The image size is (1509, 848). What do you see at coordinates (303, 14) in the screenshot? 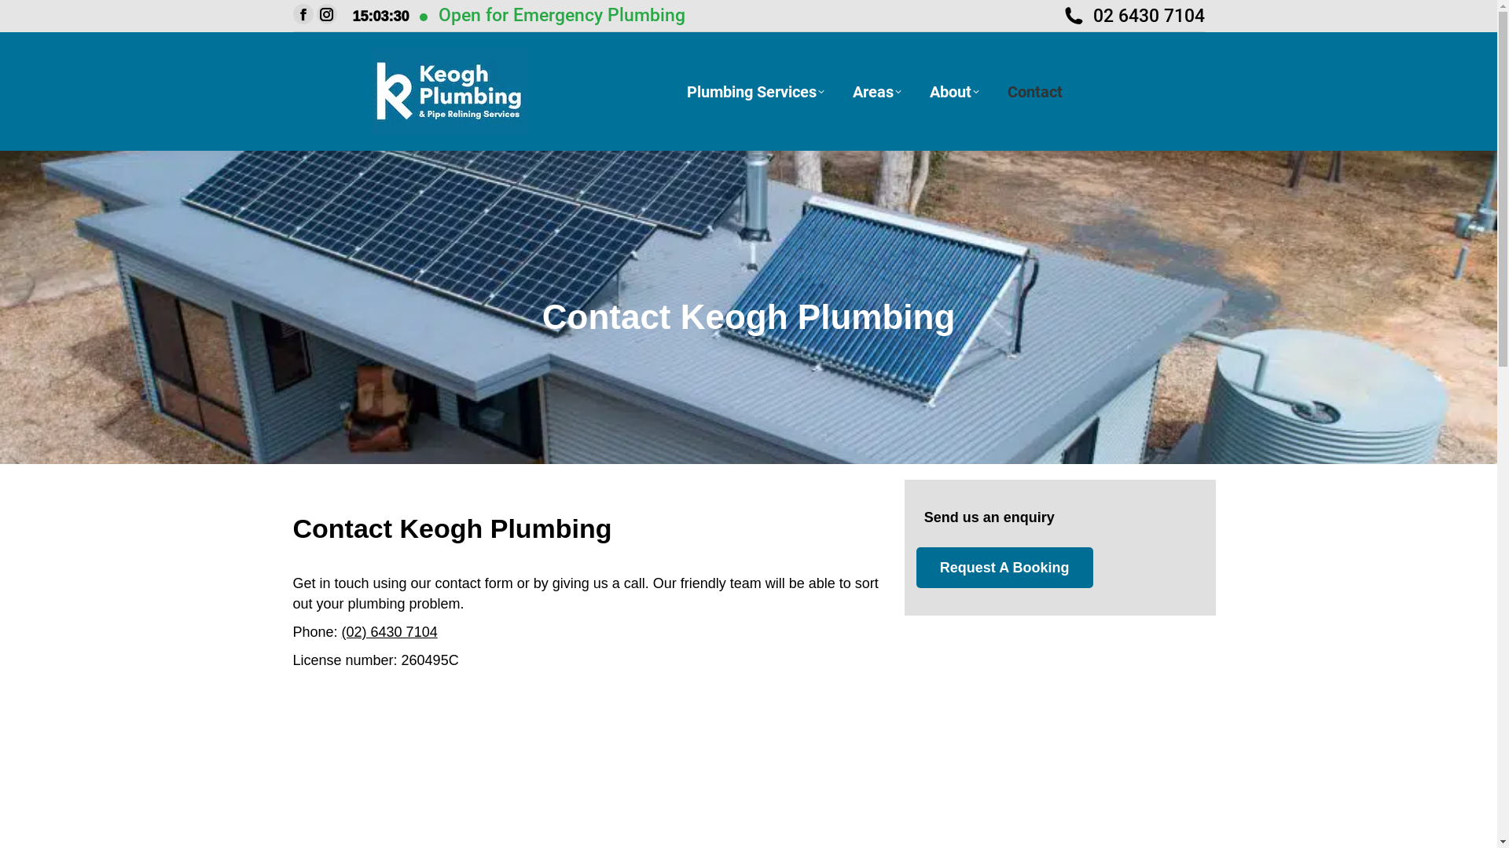
I see `Facebook page opens in new window` at bounding box center [303, 14].